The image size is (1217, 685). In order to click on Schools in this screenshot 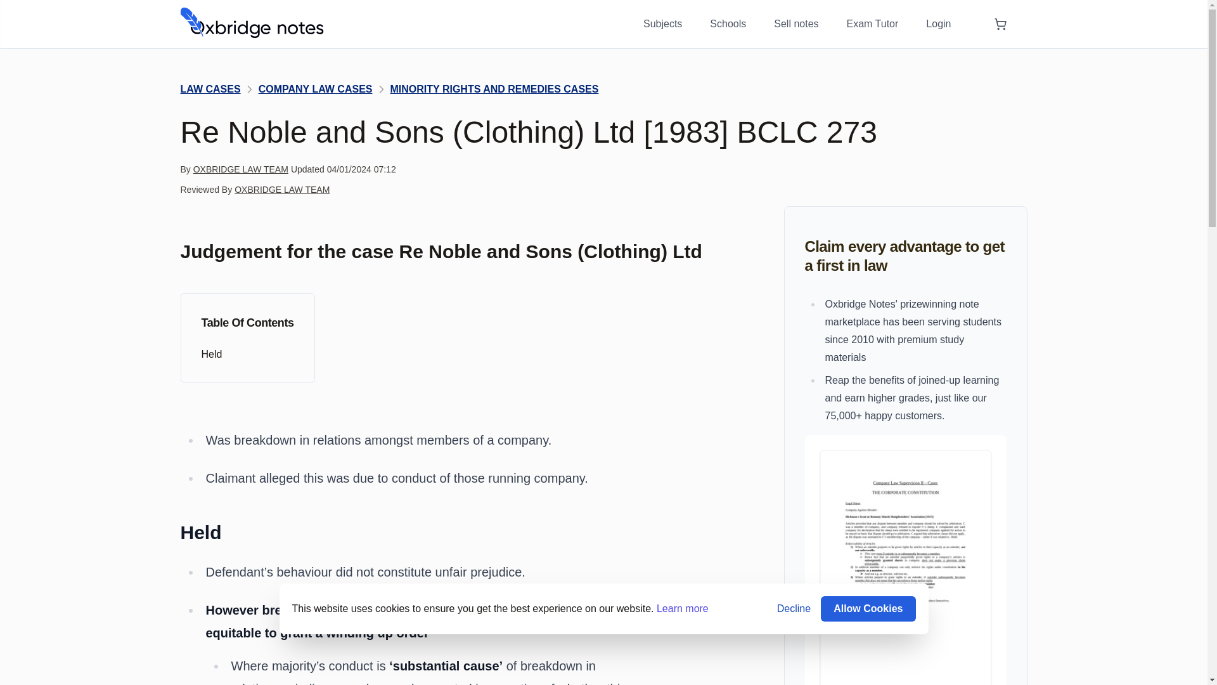, I will do `click(728, 24)`.